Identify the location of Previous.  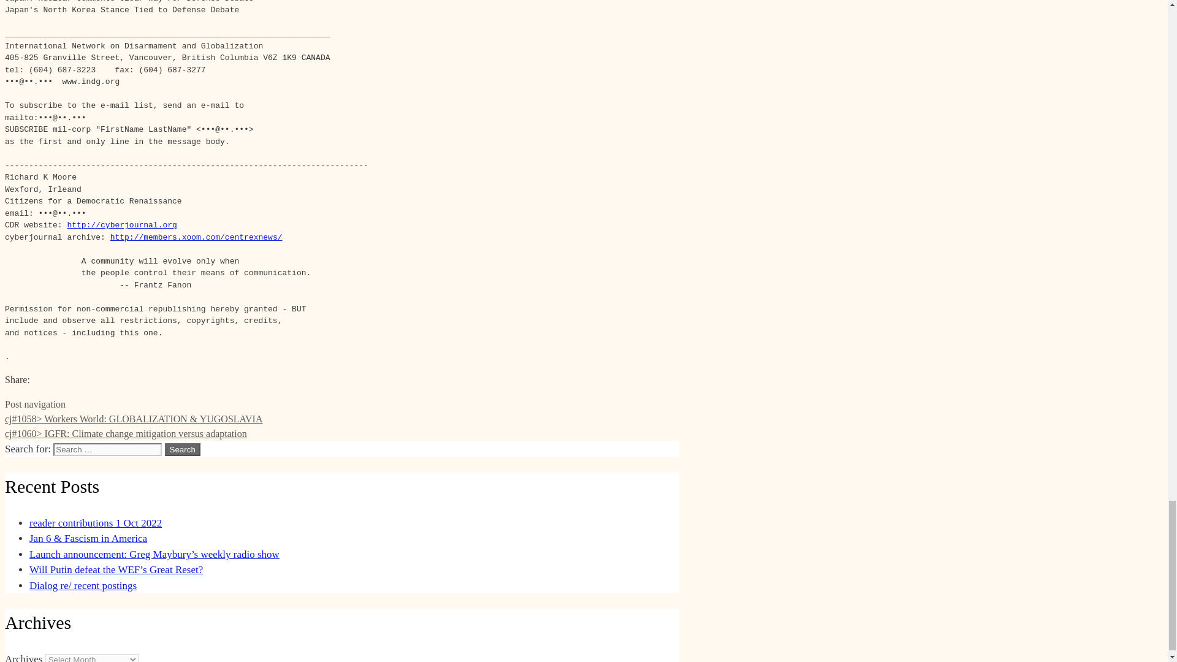
(134, 419).